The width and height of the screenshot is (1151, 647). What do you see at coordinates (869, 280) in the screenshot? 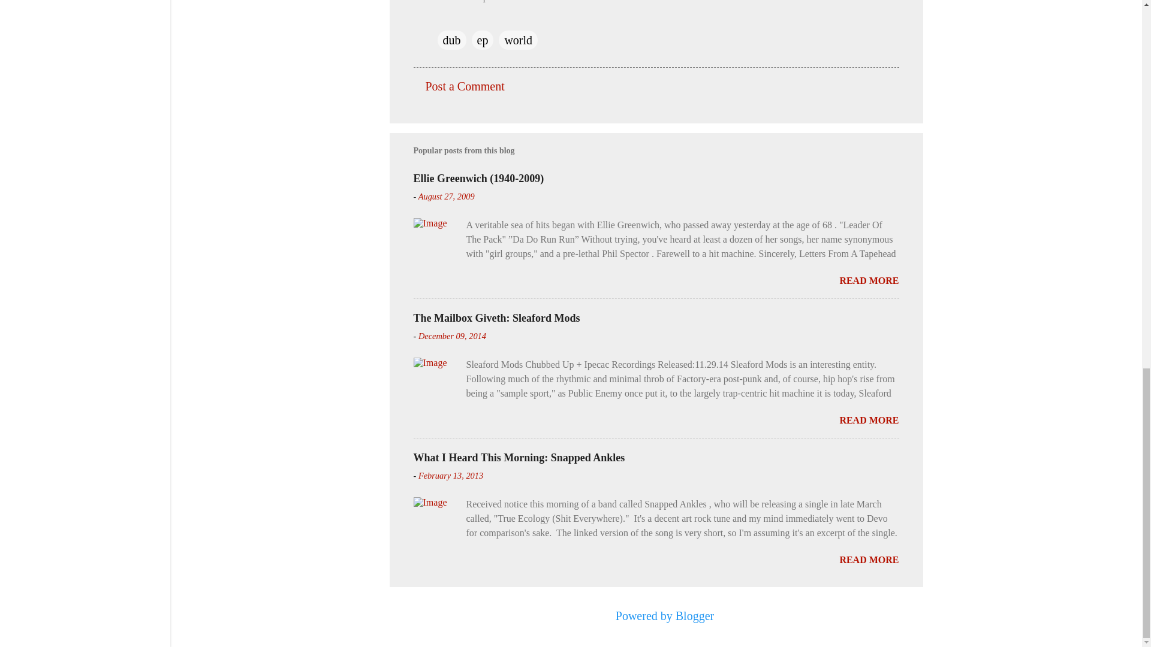
I see `READ MORE` at bounding box center [869, 280].